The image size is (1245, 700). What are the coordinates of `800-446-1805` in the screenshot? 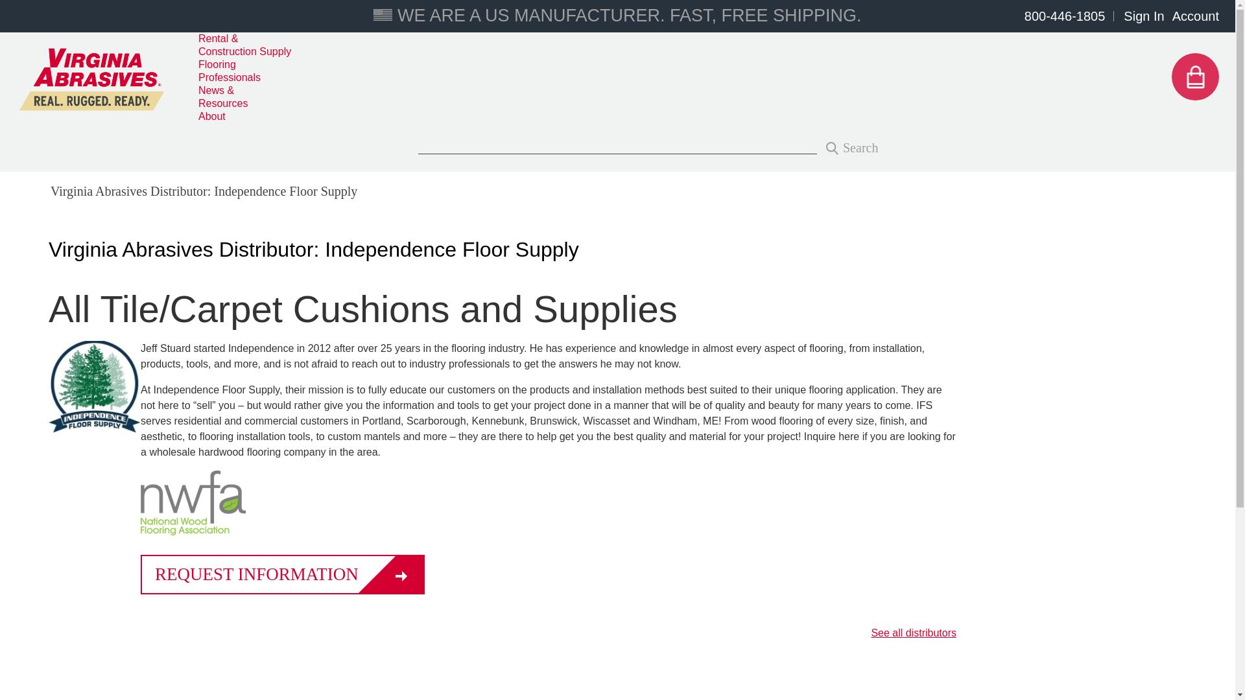 It's located at (1065, 16).